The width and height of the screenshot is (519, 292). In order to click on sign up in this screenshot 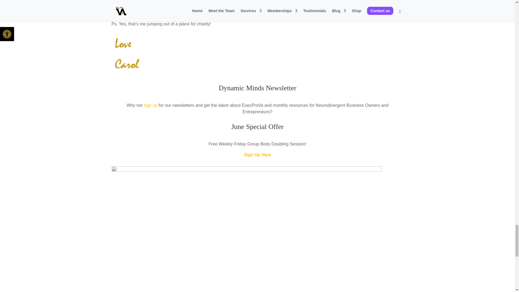, I will do `click(151, 105)`.